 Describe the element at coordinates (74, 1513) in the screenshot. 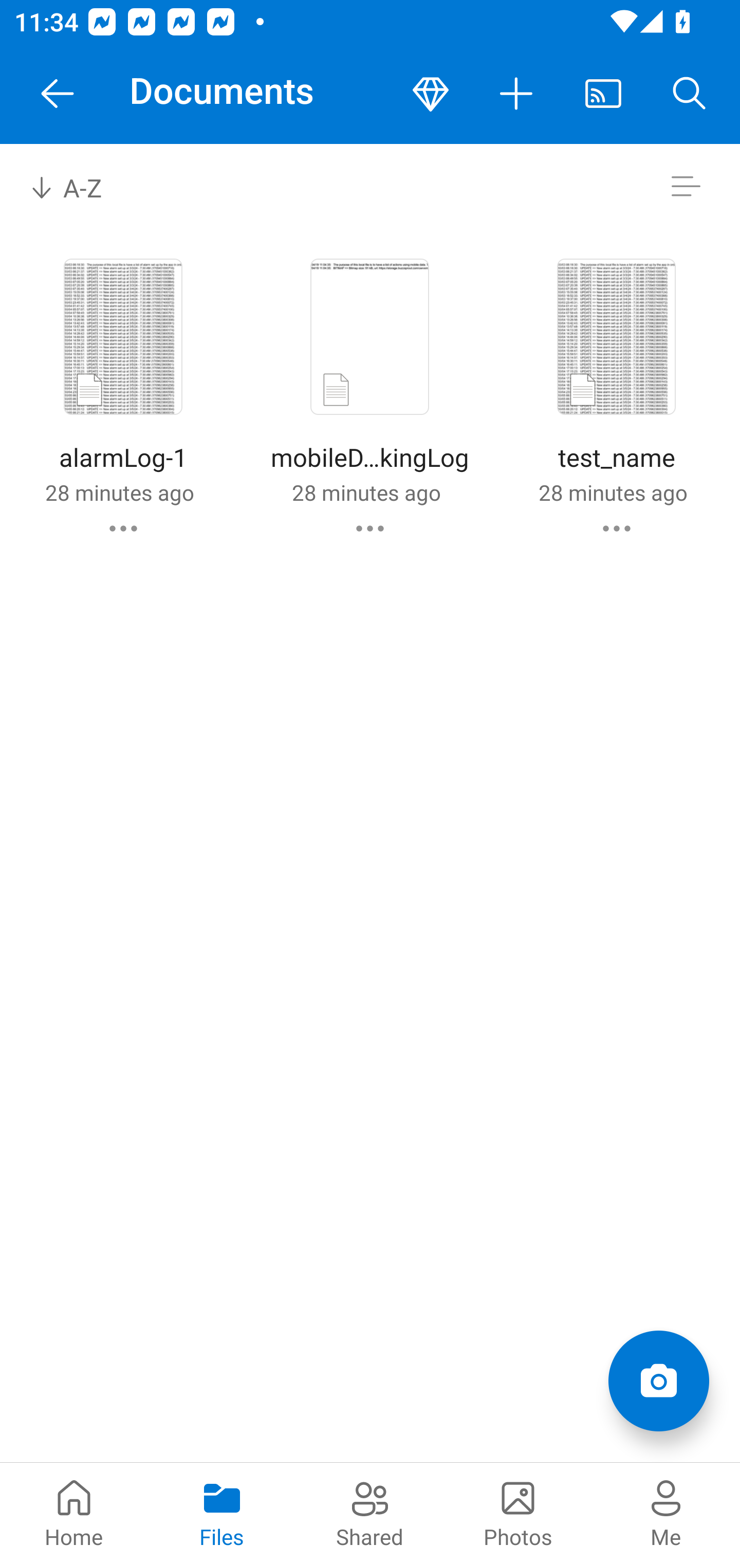

I see `Home pivot Home` at that location.